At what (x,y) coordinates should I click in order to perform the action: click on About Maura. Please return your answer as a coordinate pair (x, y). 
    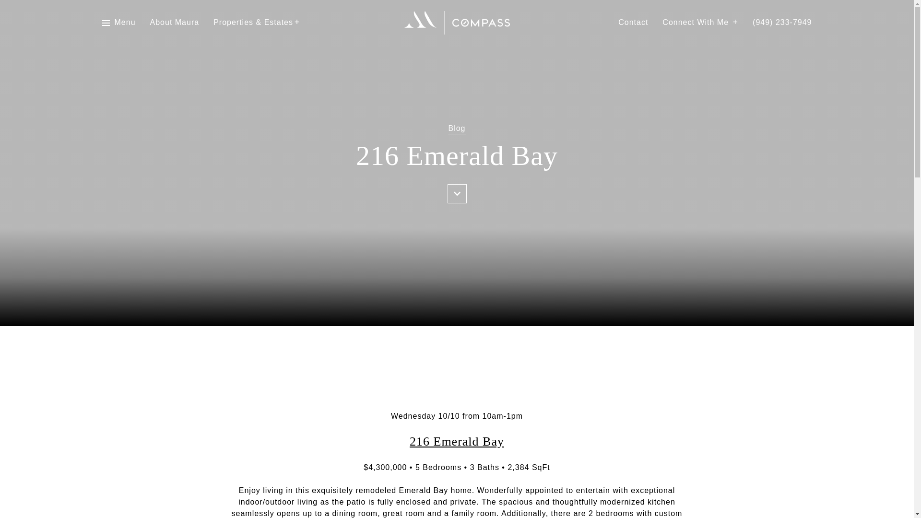
    Looking at the image, I should click on (175, 23).